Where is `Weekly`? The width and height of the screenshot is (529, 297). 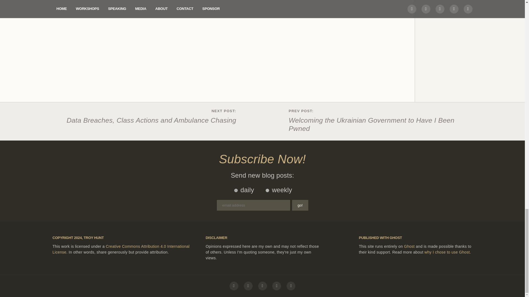 Weekly is located at coordinates (267, 190).